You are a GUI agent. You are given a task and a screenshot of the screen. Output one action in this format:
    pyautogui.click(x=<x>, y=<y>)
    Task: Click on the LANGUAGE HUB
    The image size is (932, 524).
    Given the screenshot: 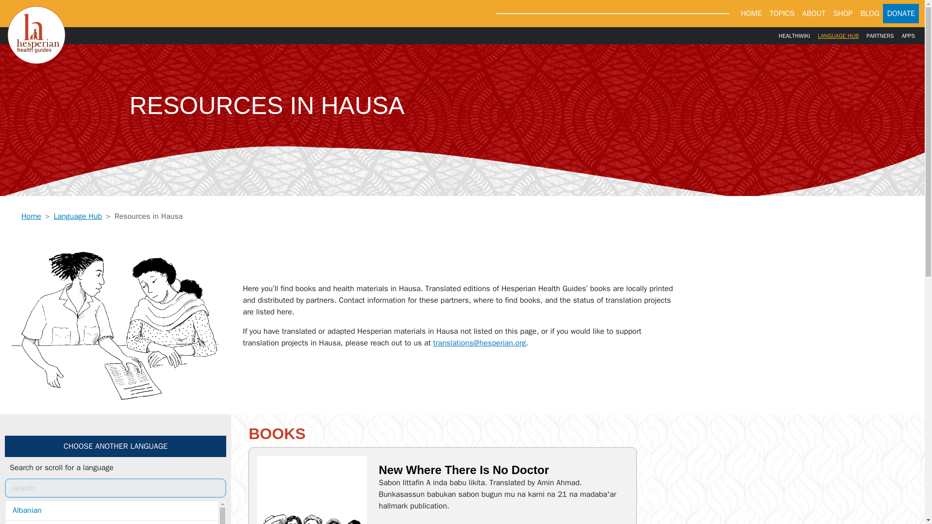 What is the action you would take?
    pyautogui.click(x=838, y=35)
    